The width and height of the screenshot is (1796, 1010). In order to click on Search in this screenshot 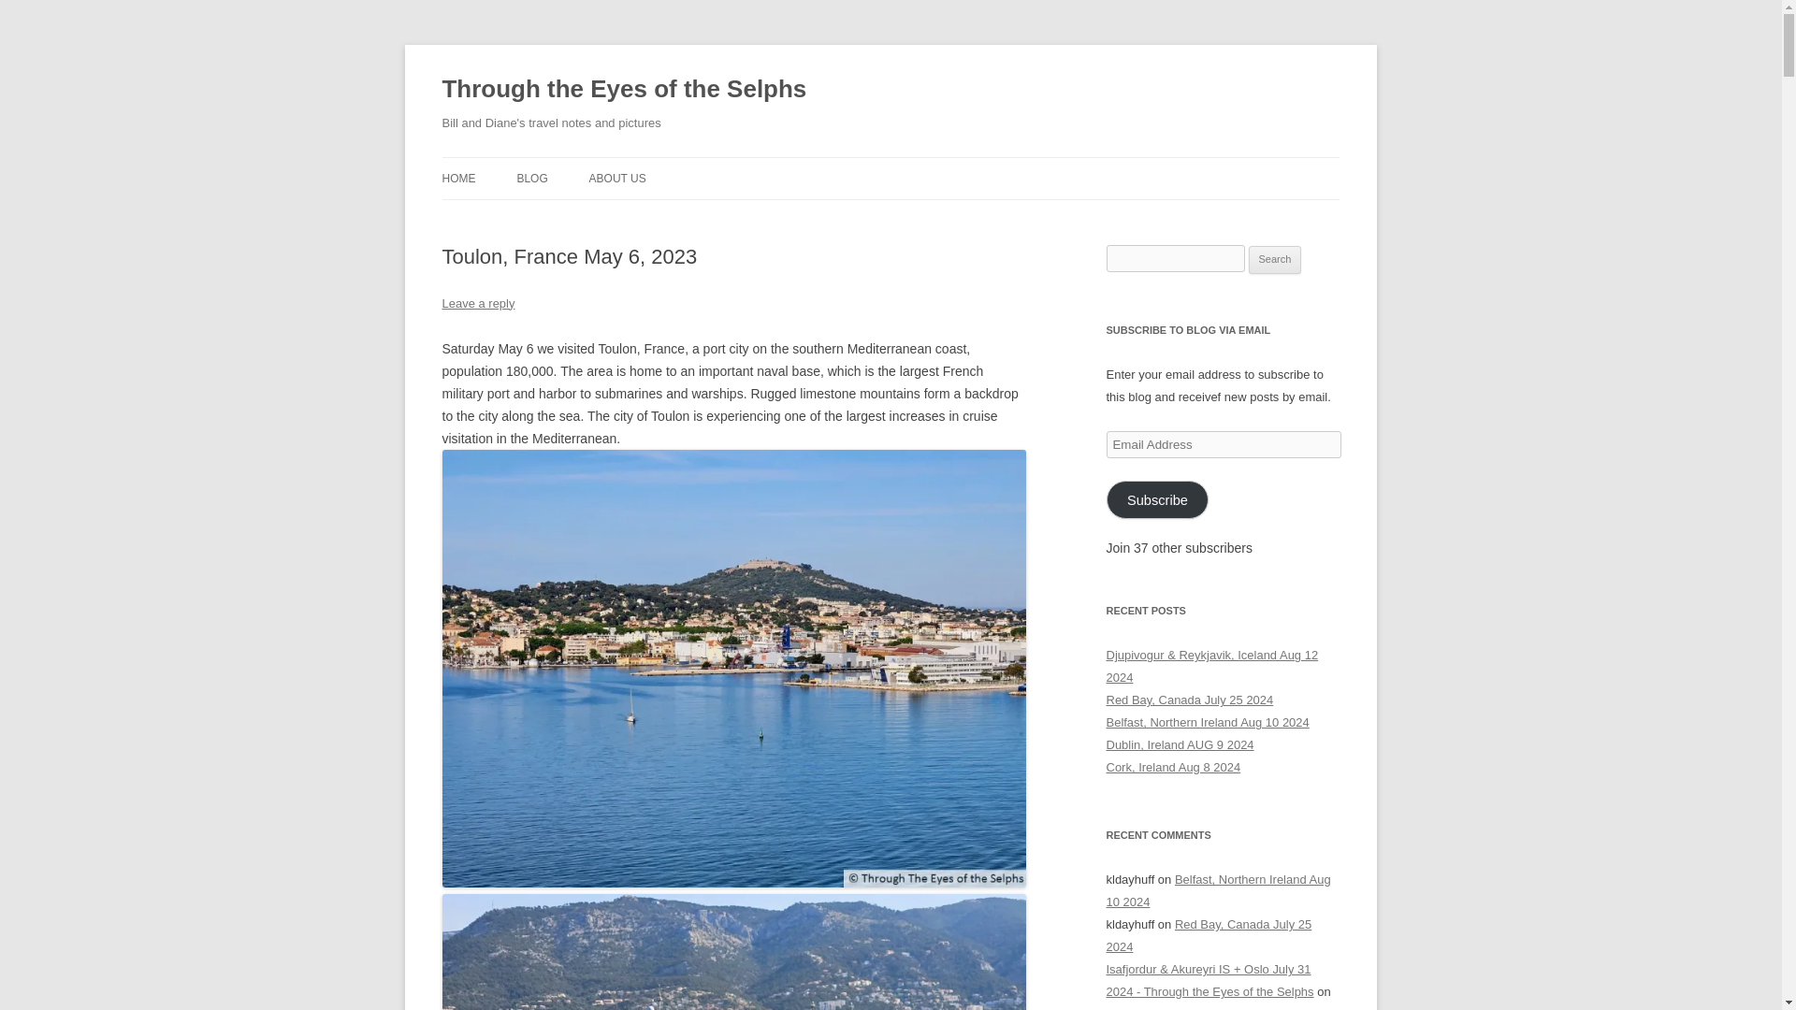, I will do `click(1275, 260)`.